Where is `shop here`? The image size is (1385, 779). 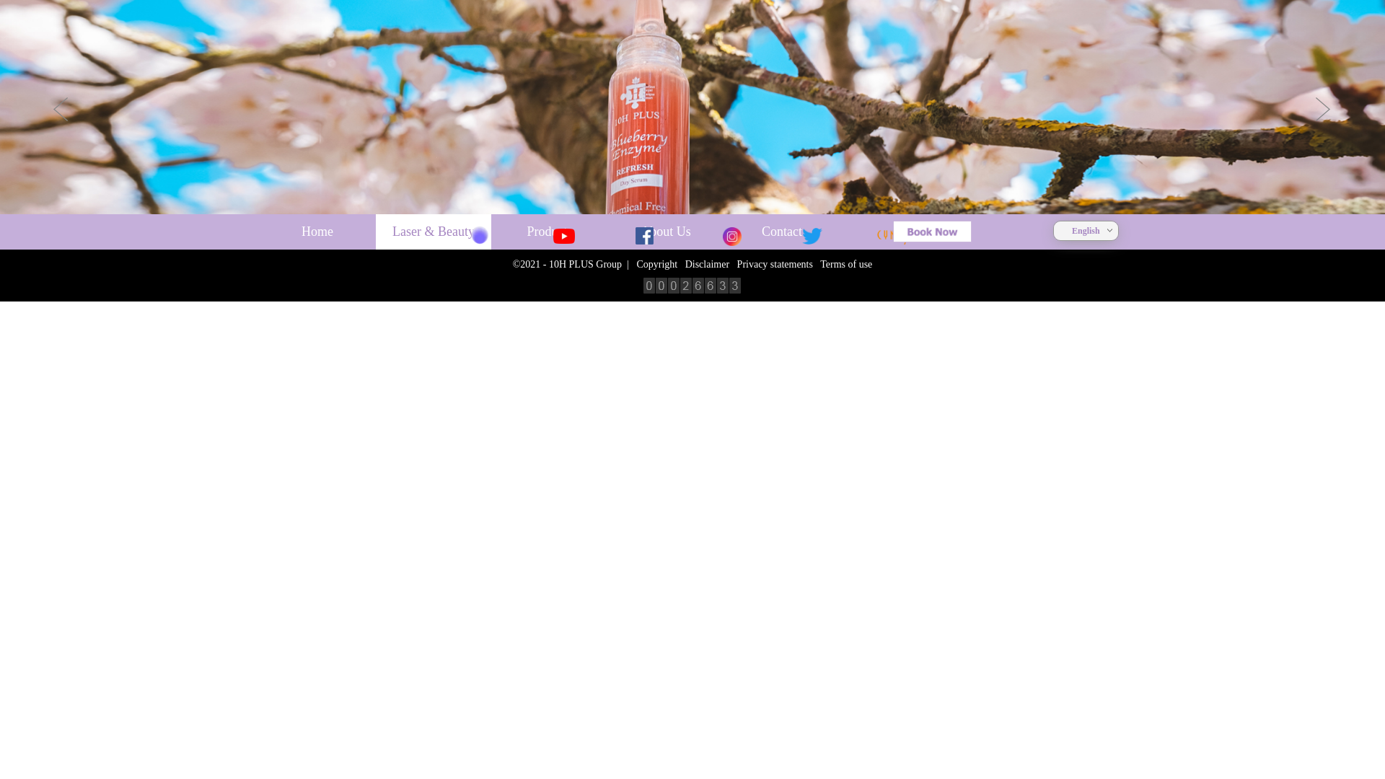 shop here is located at coordinates (932, 232).